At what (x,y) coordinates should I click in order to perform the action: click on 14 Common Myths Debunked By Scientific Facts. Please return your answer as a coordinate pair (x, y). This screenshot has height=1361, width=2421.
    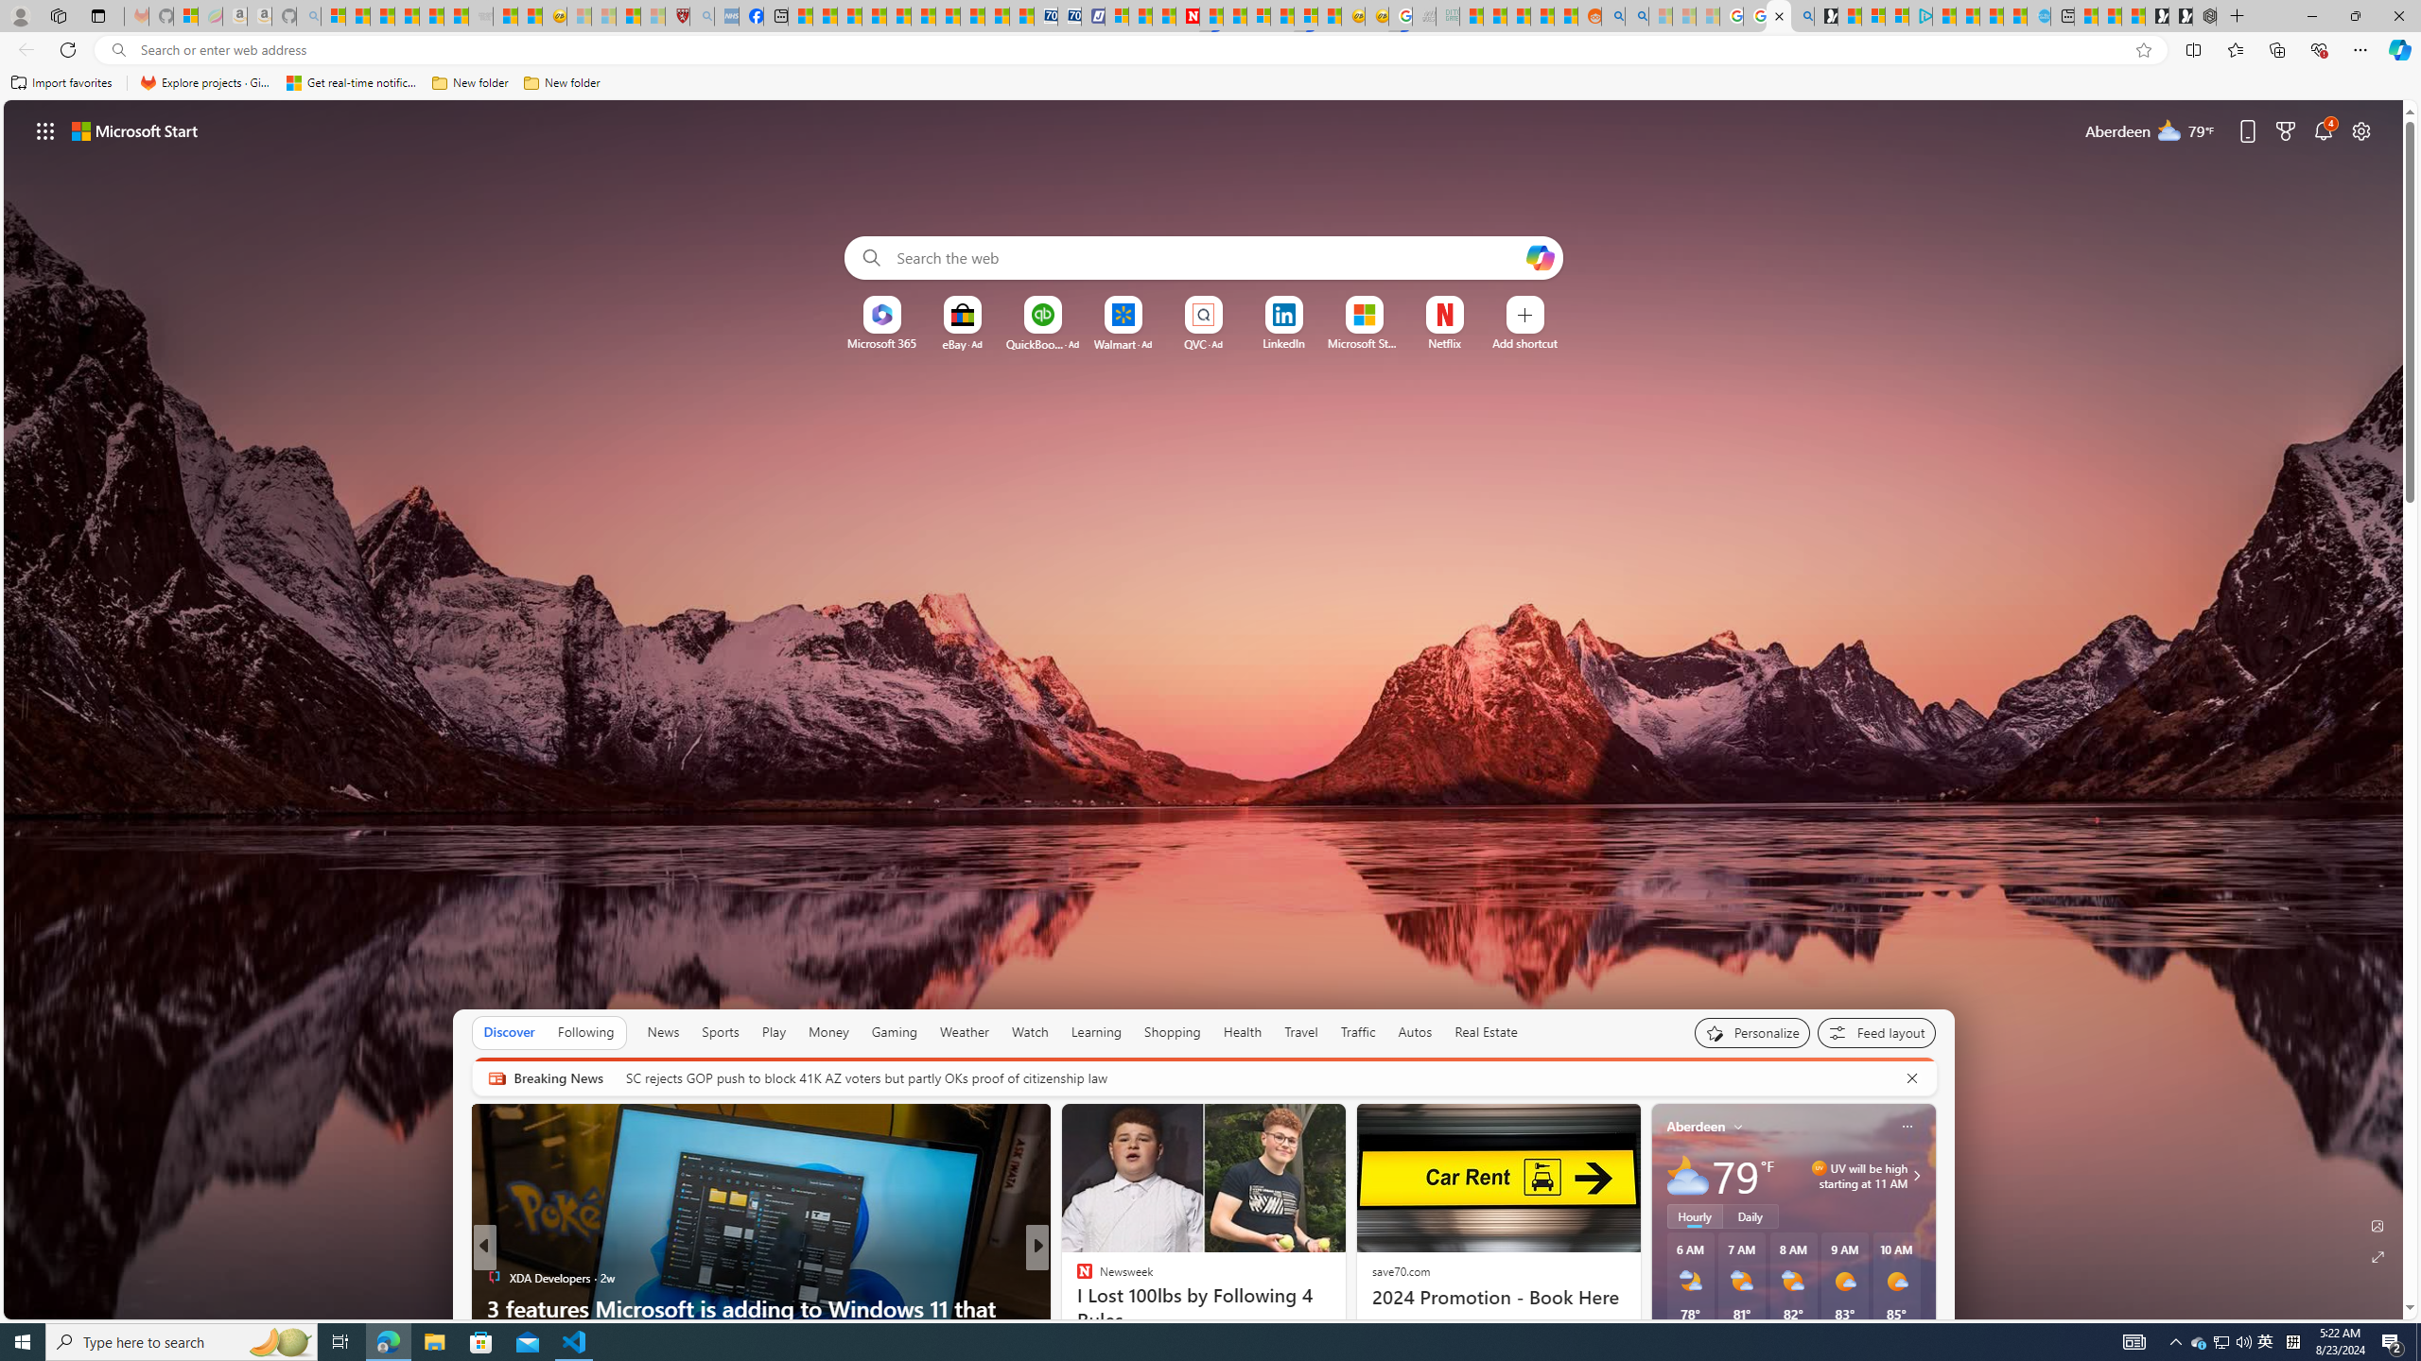
    Looking at the image, I should click on (1235, 16).